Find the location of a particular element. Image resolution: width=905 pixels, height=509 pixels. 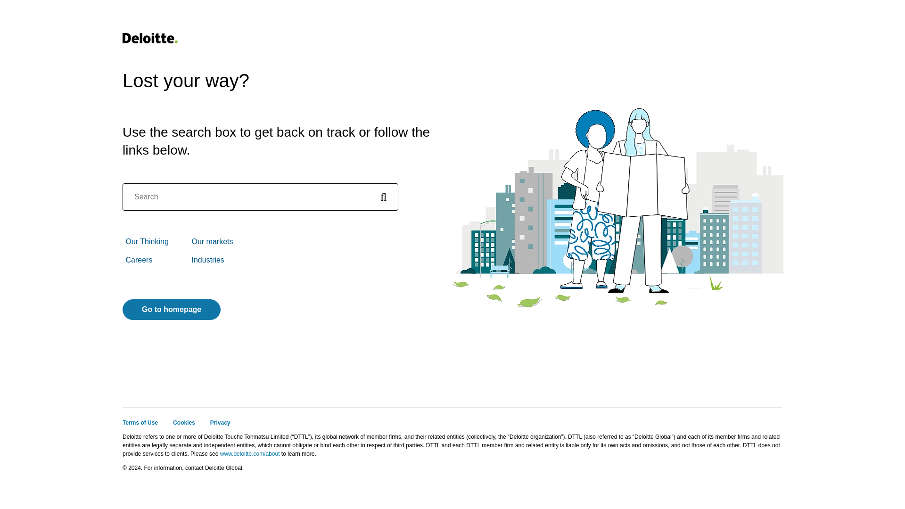

Terms of Use is located at coordinates (140, 422).